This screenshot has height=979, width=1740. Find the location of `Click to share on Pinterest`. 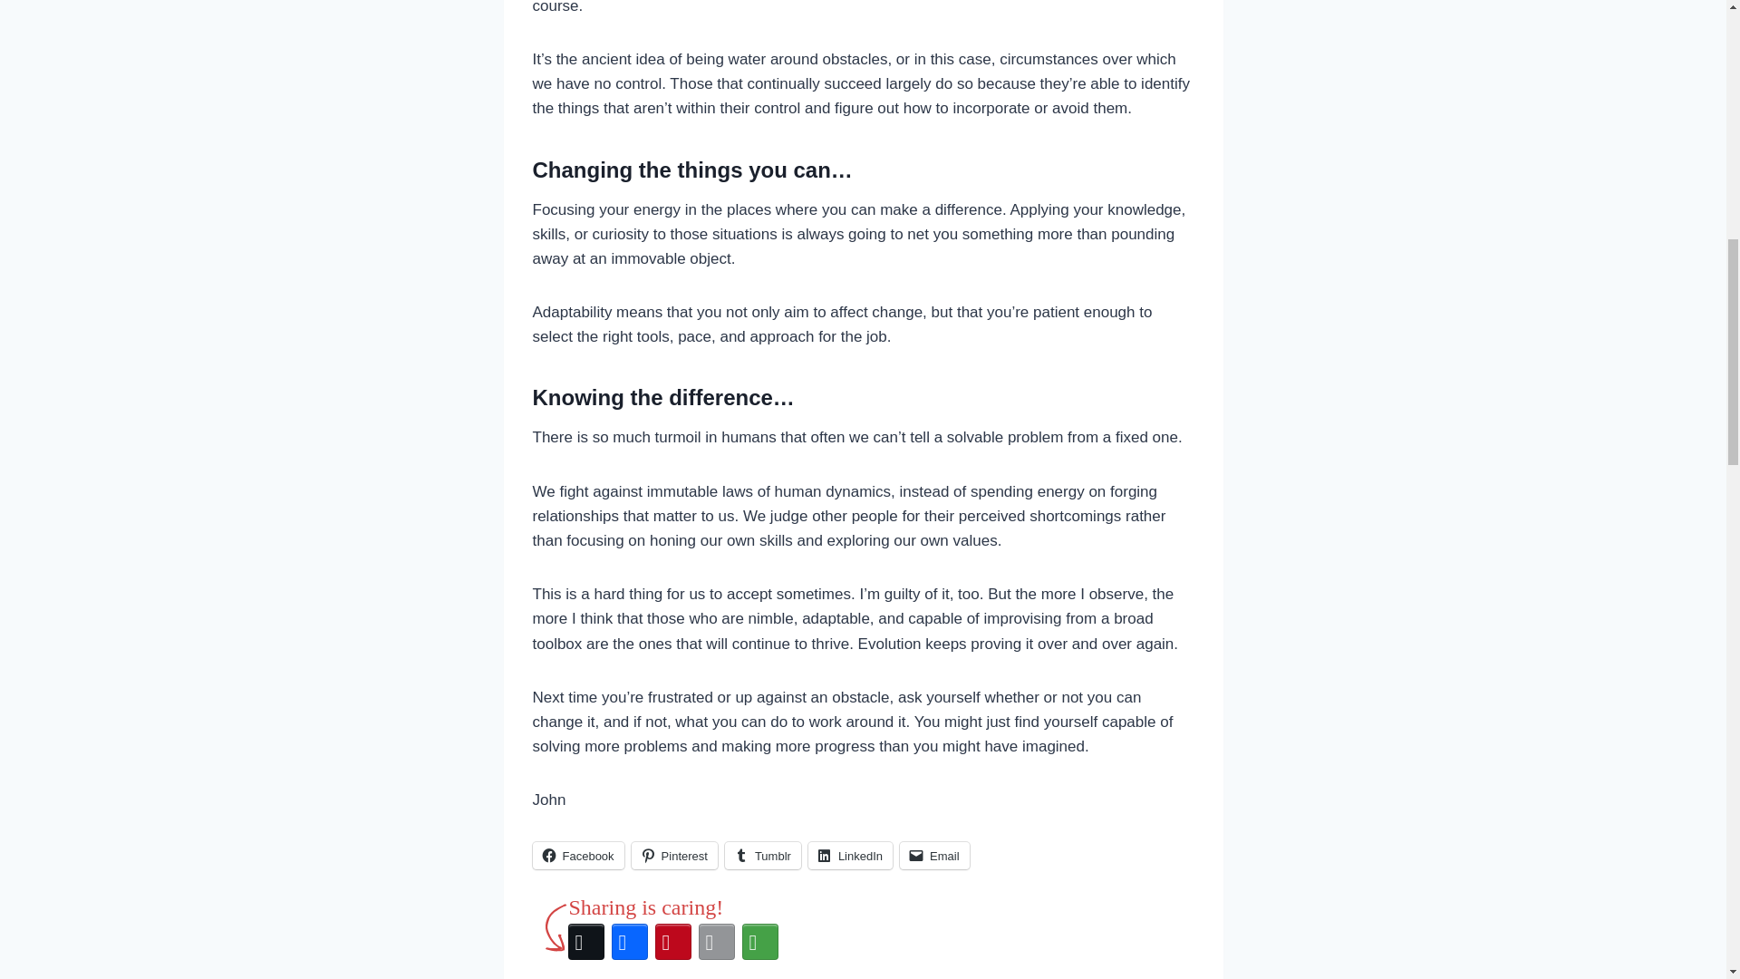

Click to share on Pinterest is located at coordinates (674, 856).